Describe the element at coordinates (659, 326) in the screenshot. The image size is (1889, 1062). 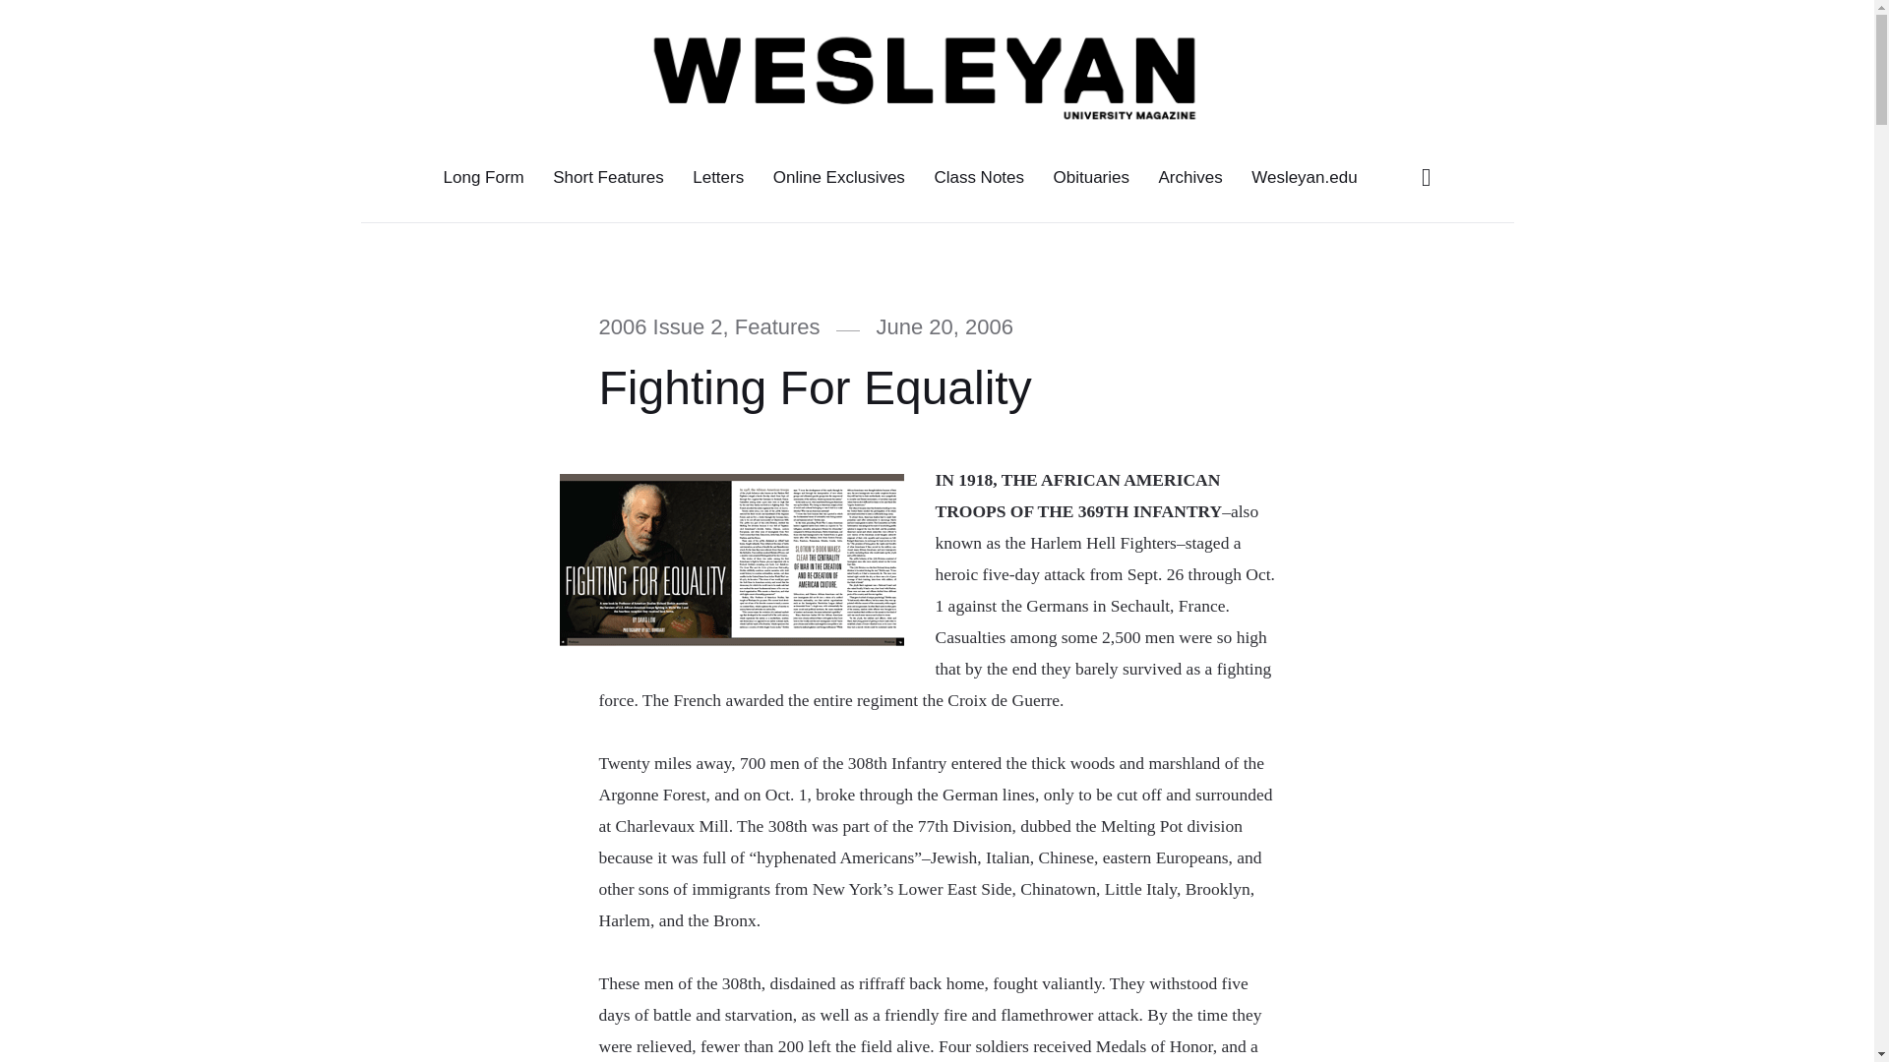
I see `2006 Issue 2` at that location.